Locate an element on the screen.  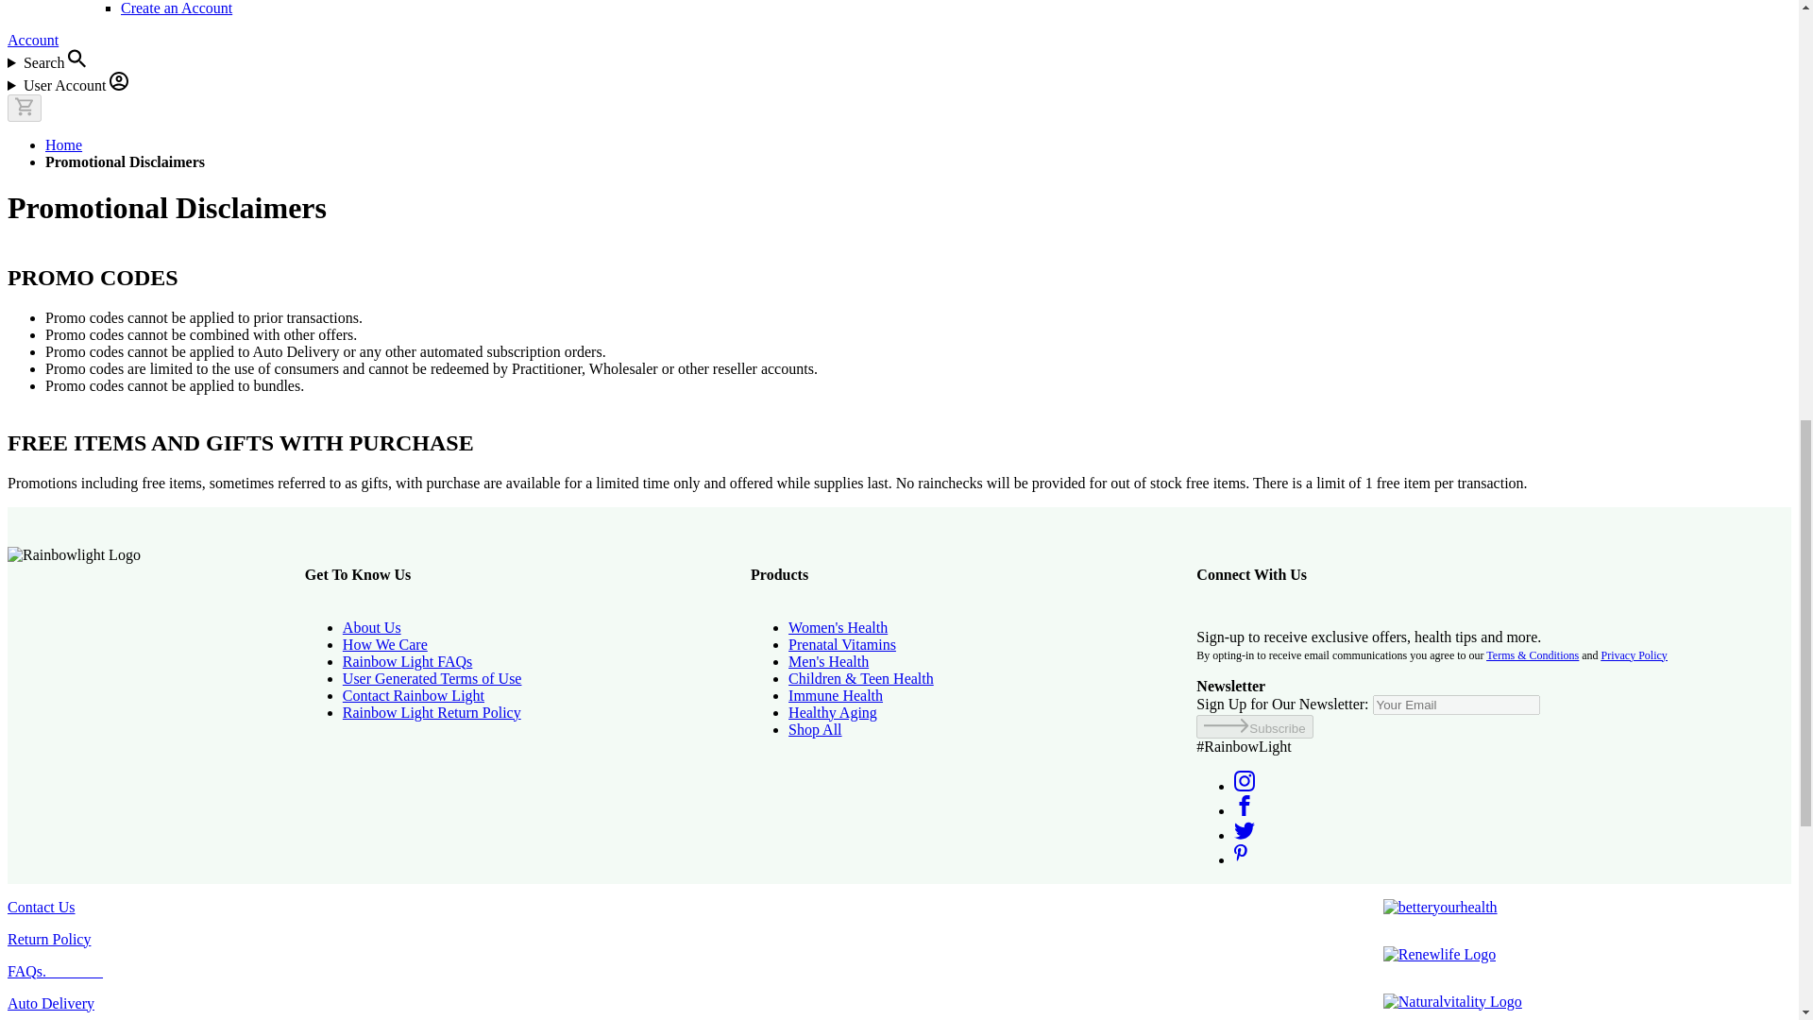
My Cart is located at coordinates (25, 108).